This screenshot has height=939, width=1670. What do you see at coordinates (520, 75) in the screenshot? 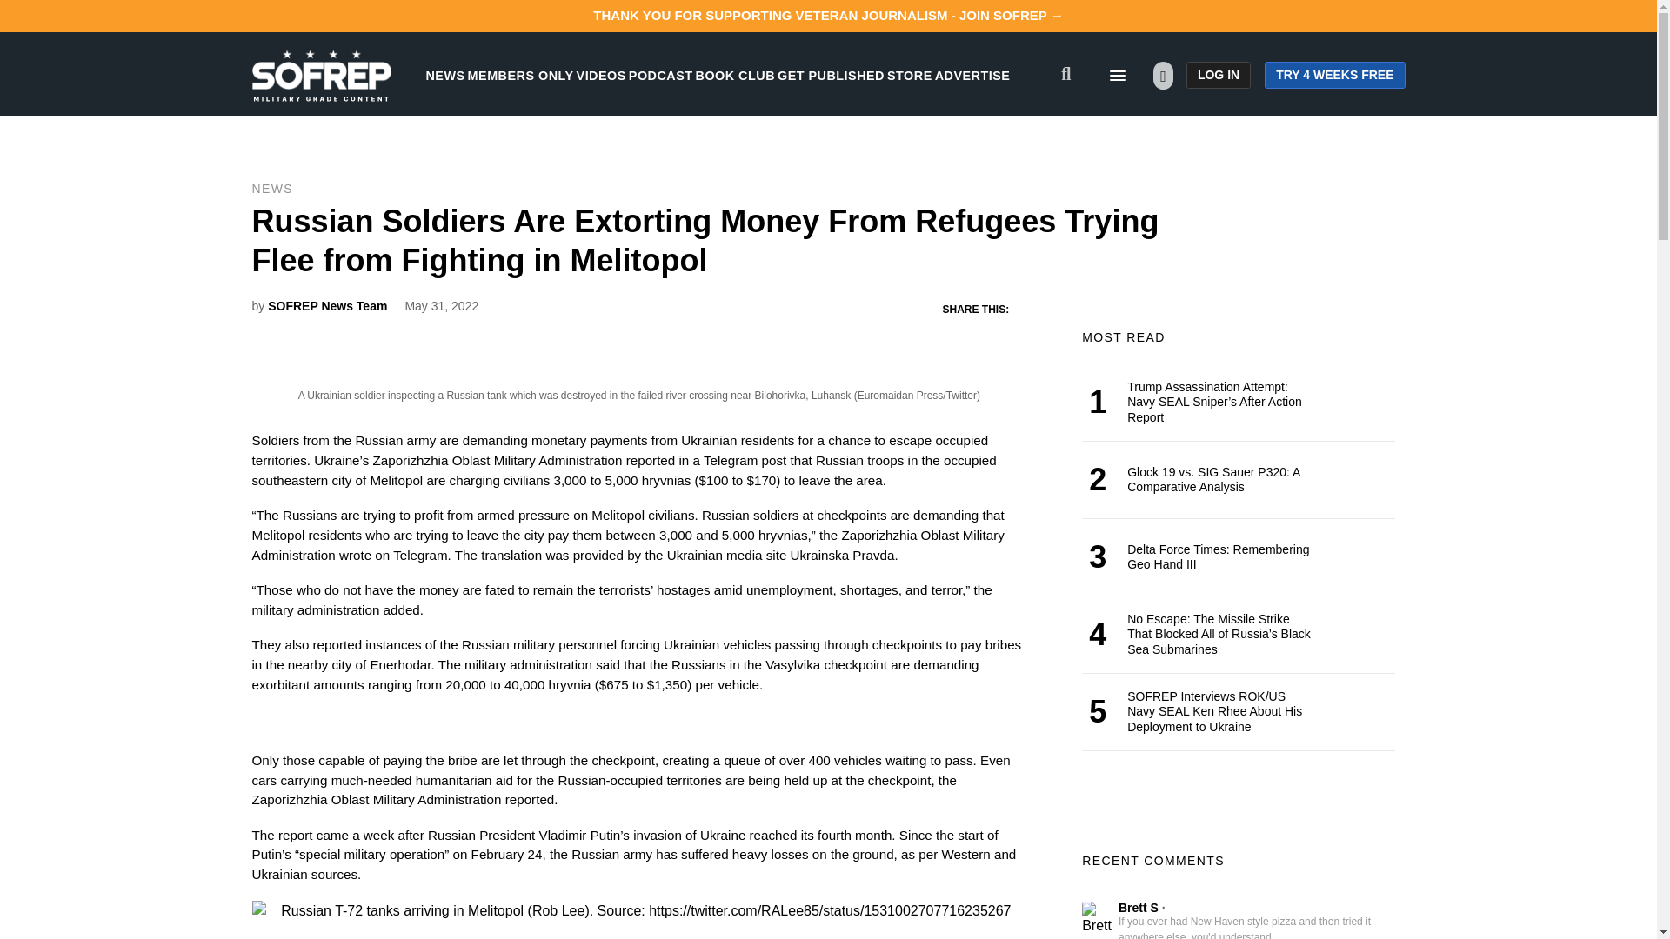
I see `MEMBERS ONLY` at bounding box center [520, 75].